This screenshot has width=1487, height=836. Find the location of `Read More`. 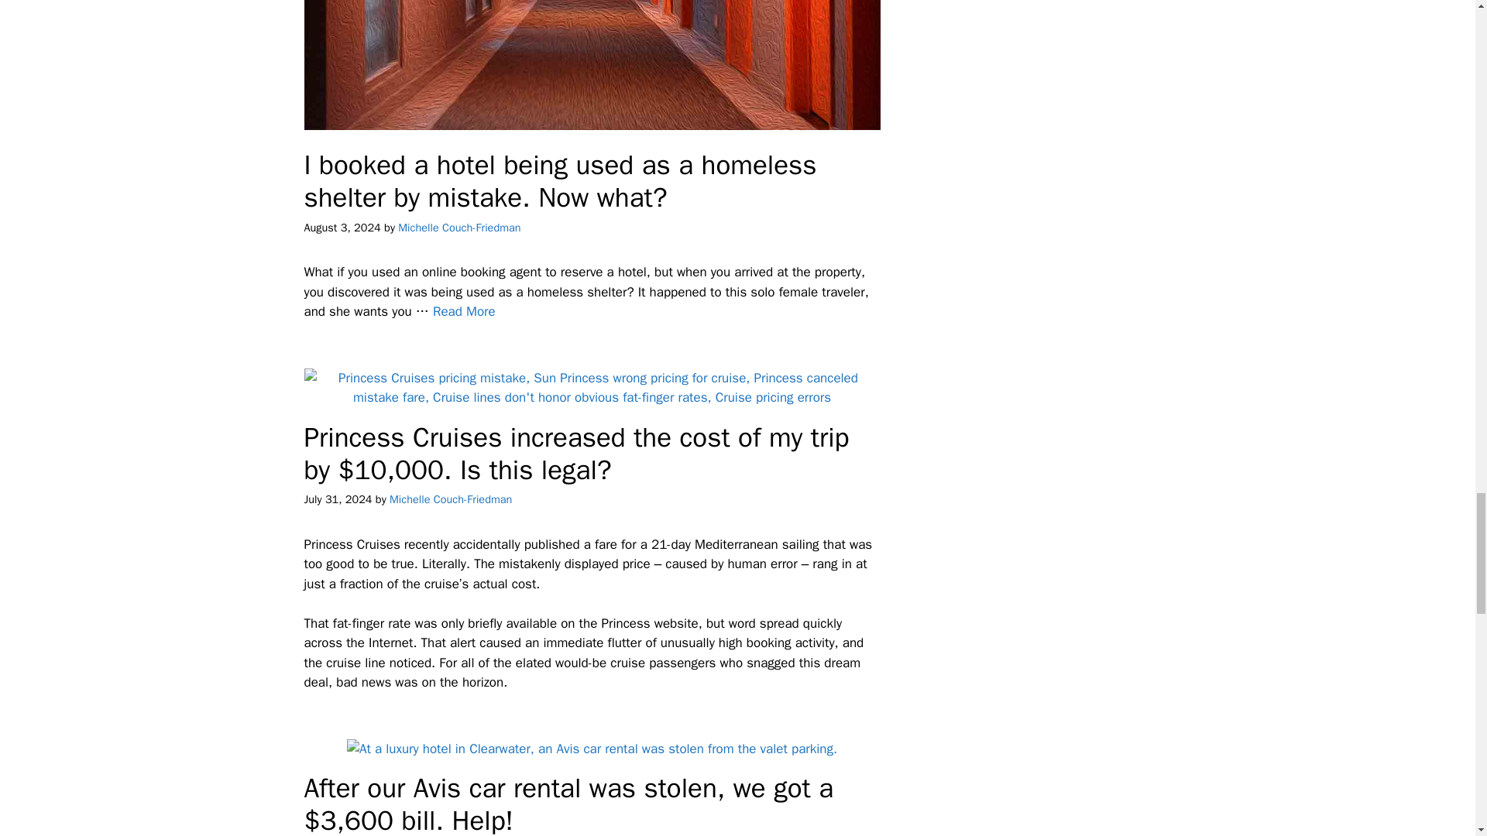

Read More is located at coordinates (463, 311).